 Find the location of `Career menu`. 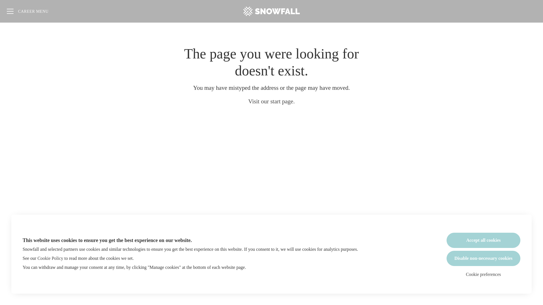

Career menu is located at coordinates (28, 11).